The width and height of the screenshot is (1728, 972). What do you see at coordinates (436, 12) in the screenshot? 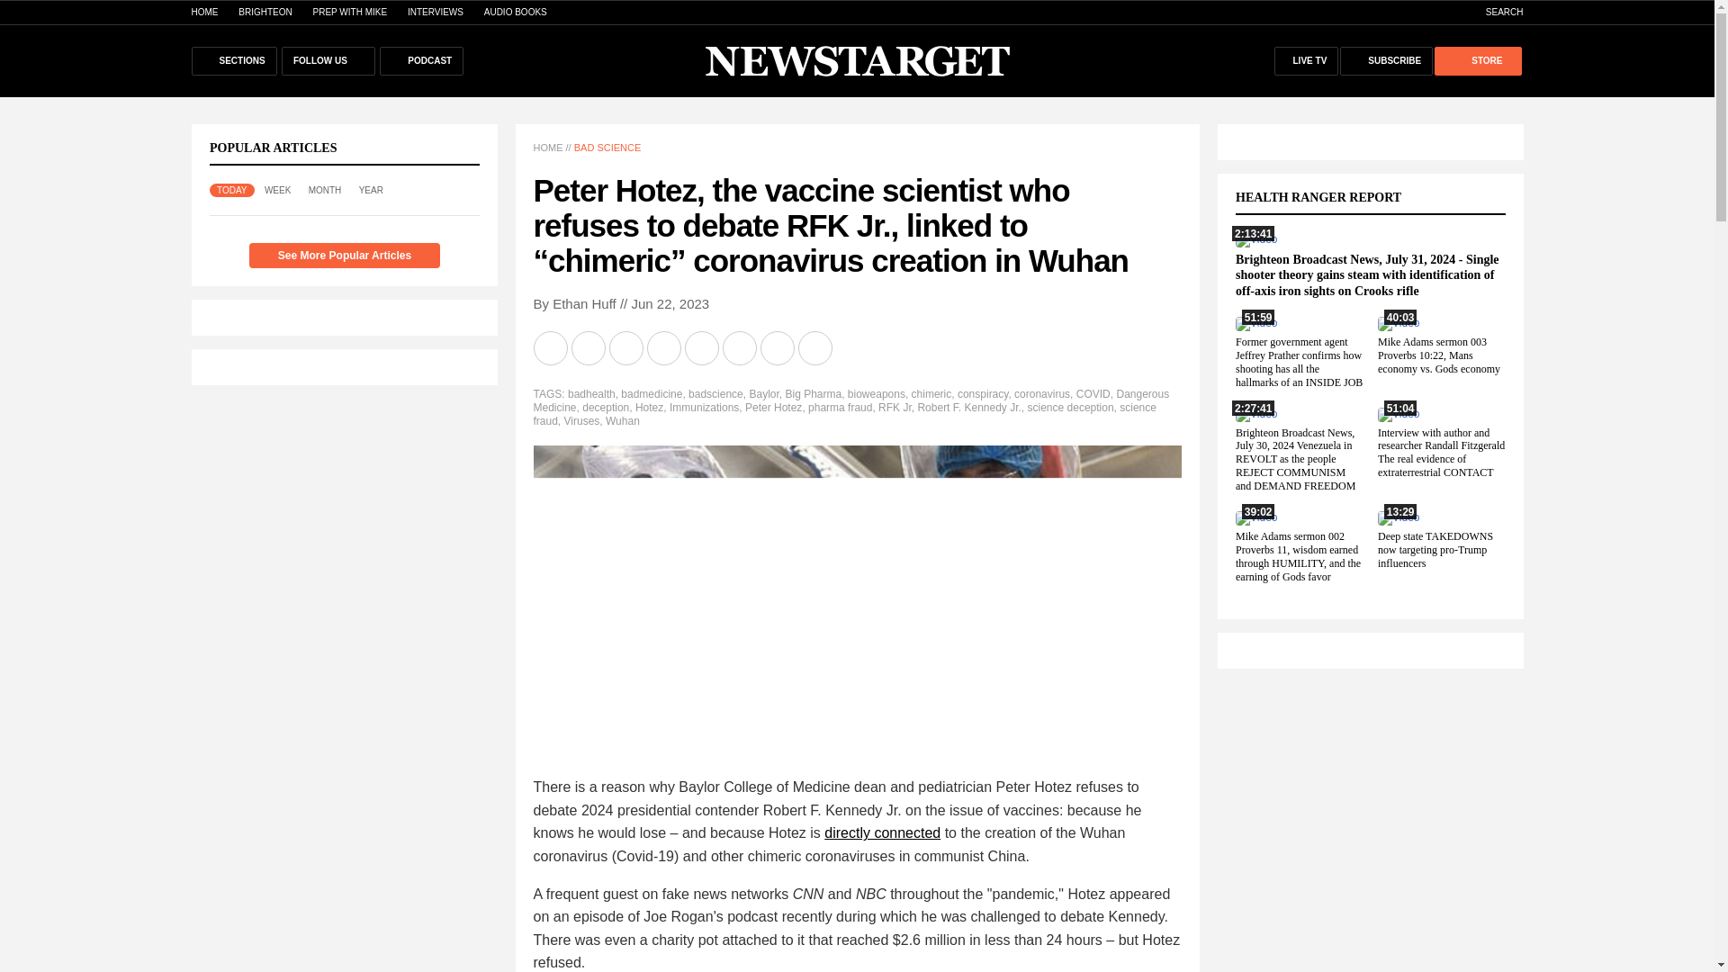
I see `INTERVIEWS` at bounding box center [436, 12].